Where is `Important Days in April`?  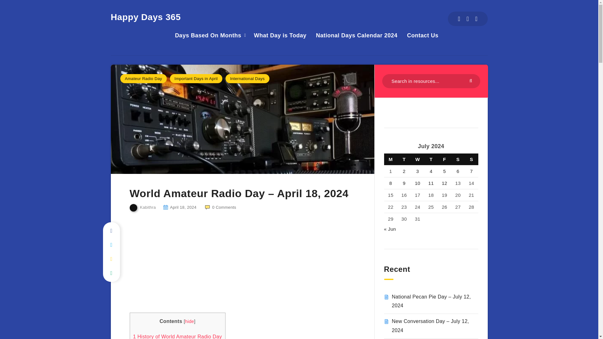
Important Days in April is located at coordinates (196, 78).